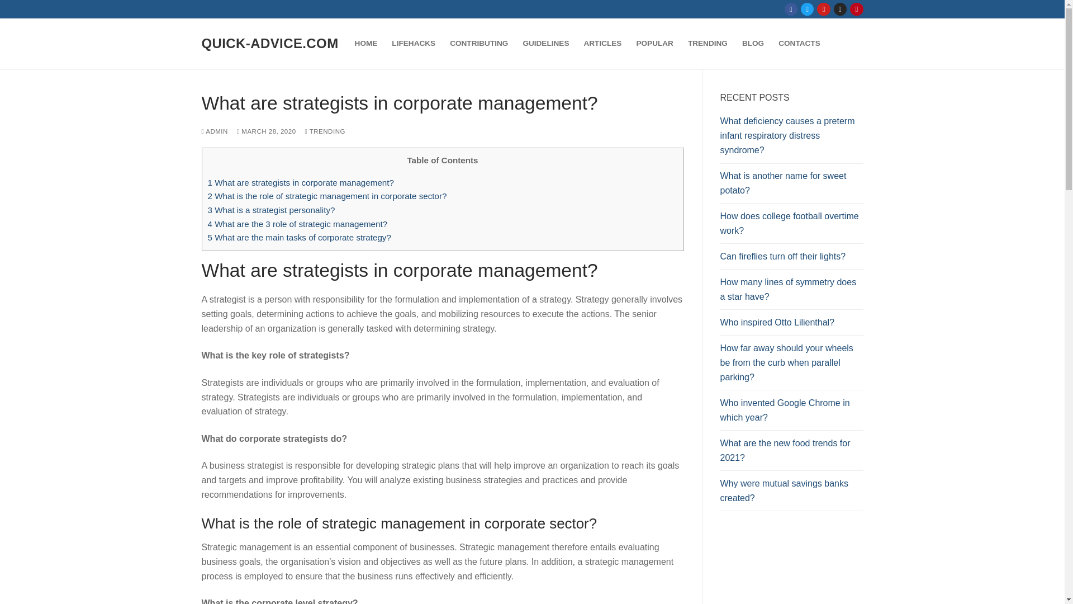  What do you see at coordinates (708, 44) in the screenshot?
I see `TRENDING` at bounding box center [708, 44].